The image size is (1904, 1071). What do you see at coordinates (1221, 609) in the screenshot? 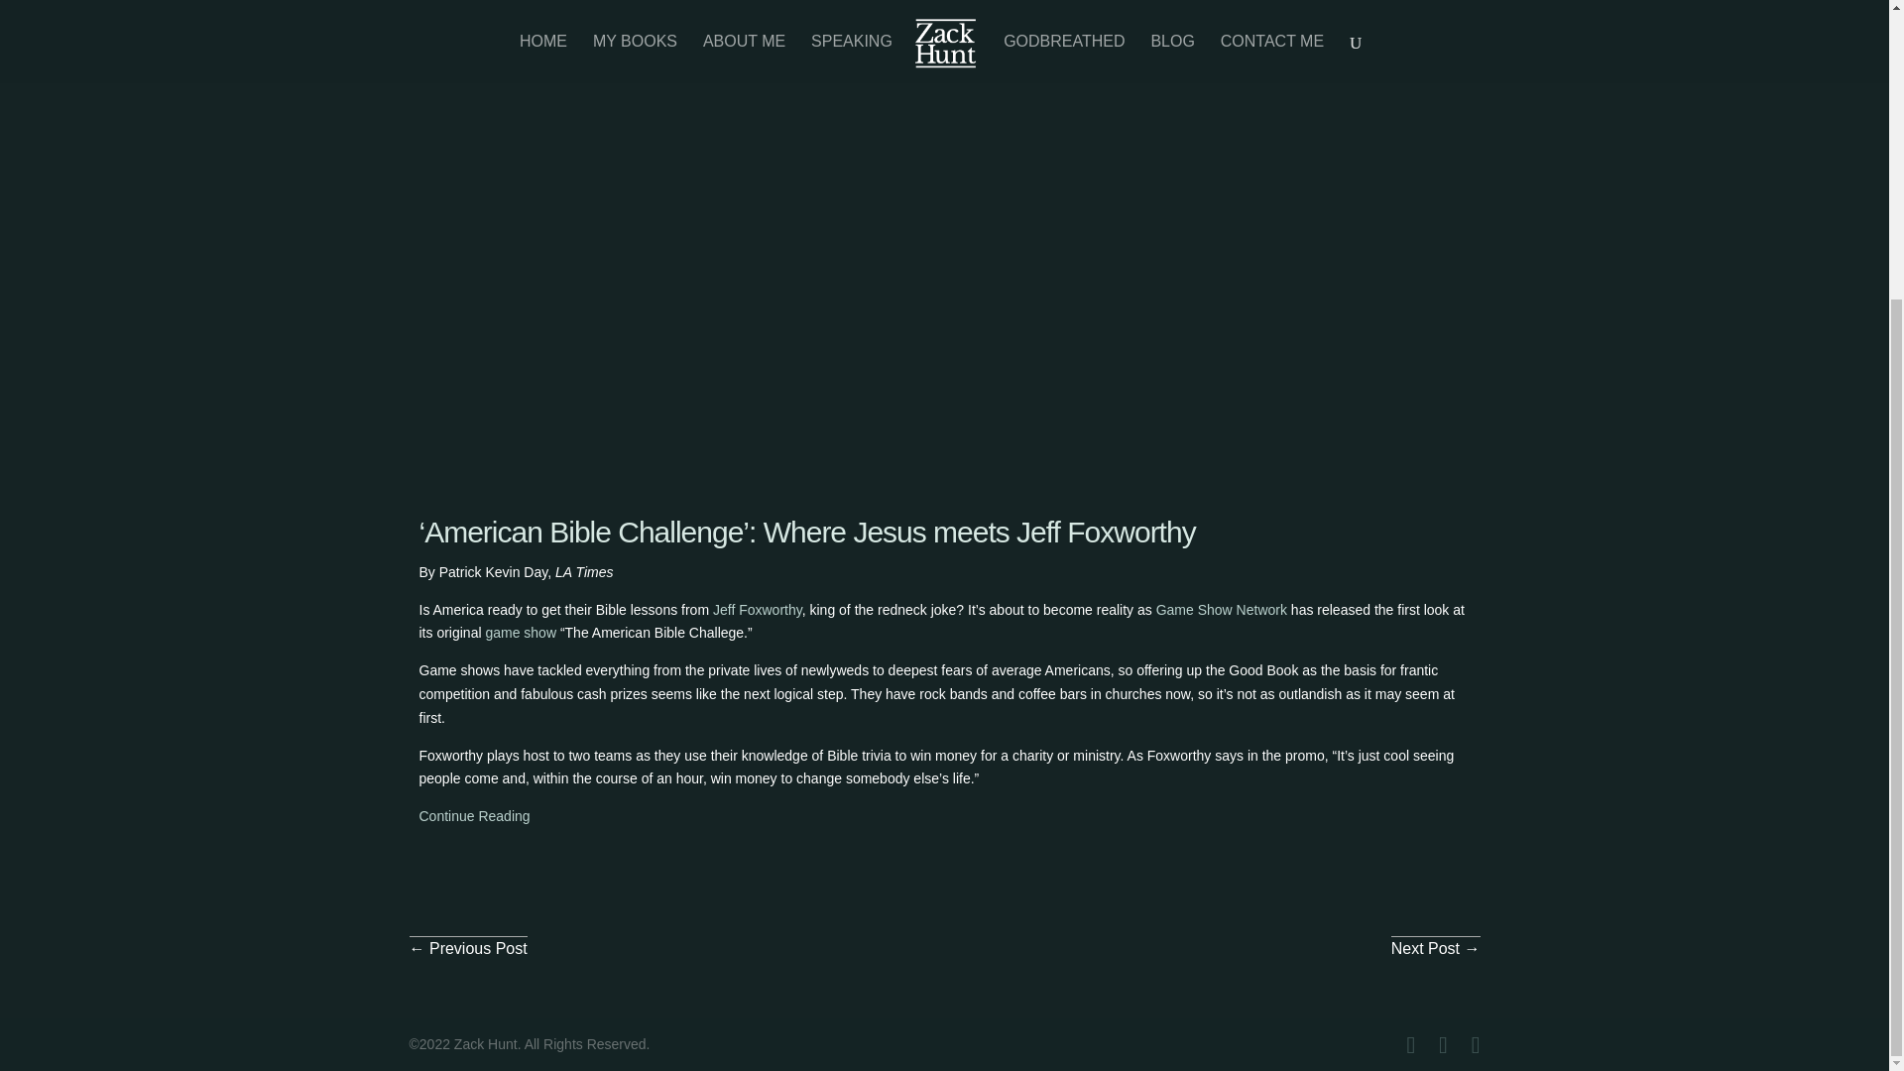
I see `Game Show Network` at bounding box center [1221, 609].